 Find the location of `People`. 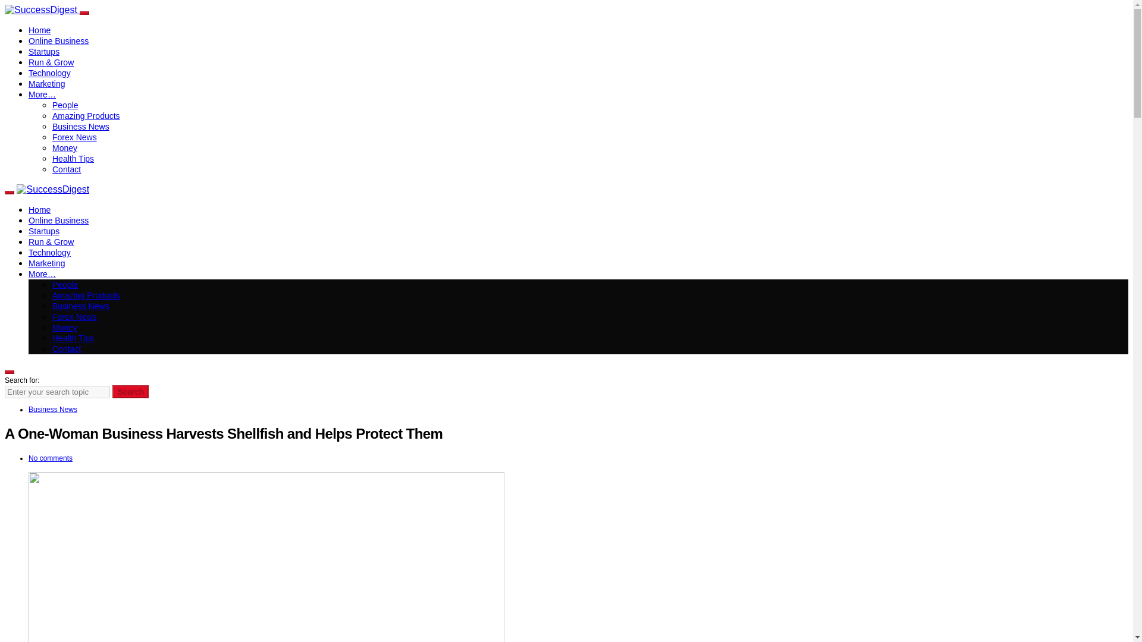

People is located at coordinates (65, 284).